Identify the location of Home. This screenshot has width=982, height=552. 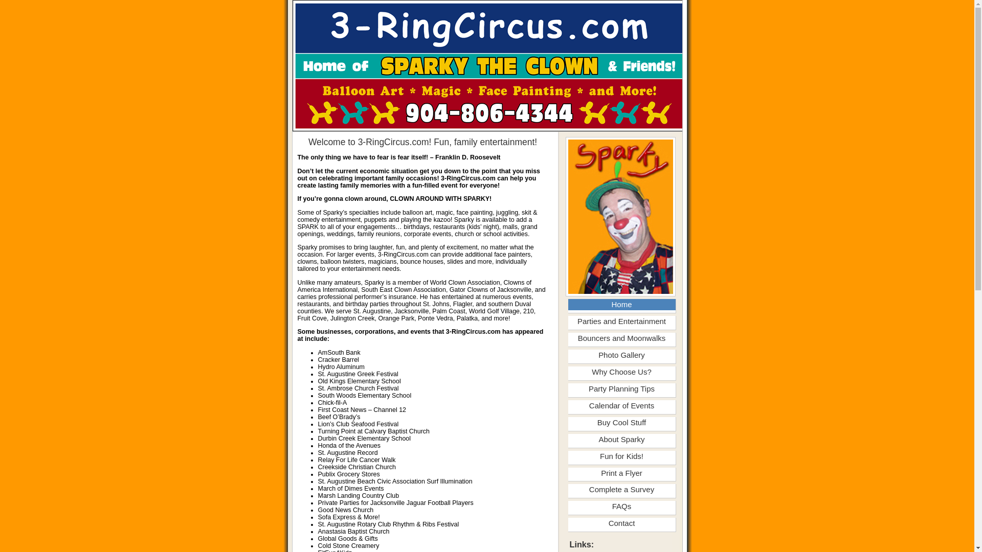
(621, 305).